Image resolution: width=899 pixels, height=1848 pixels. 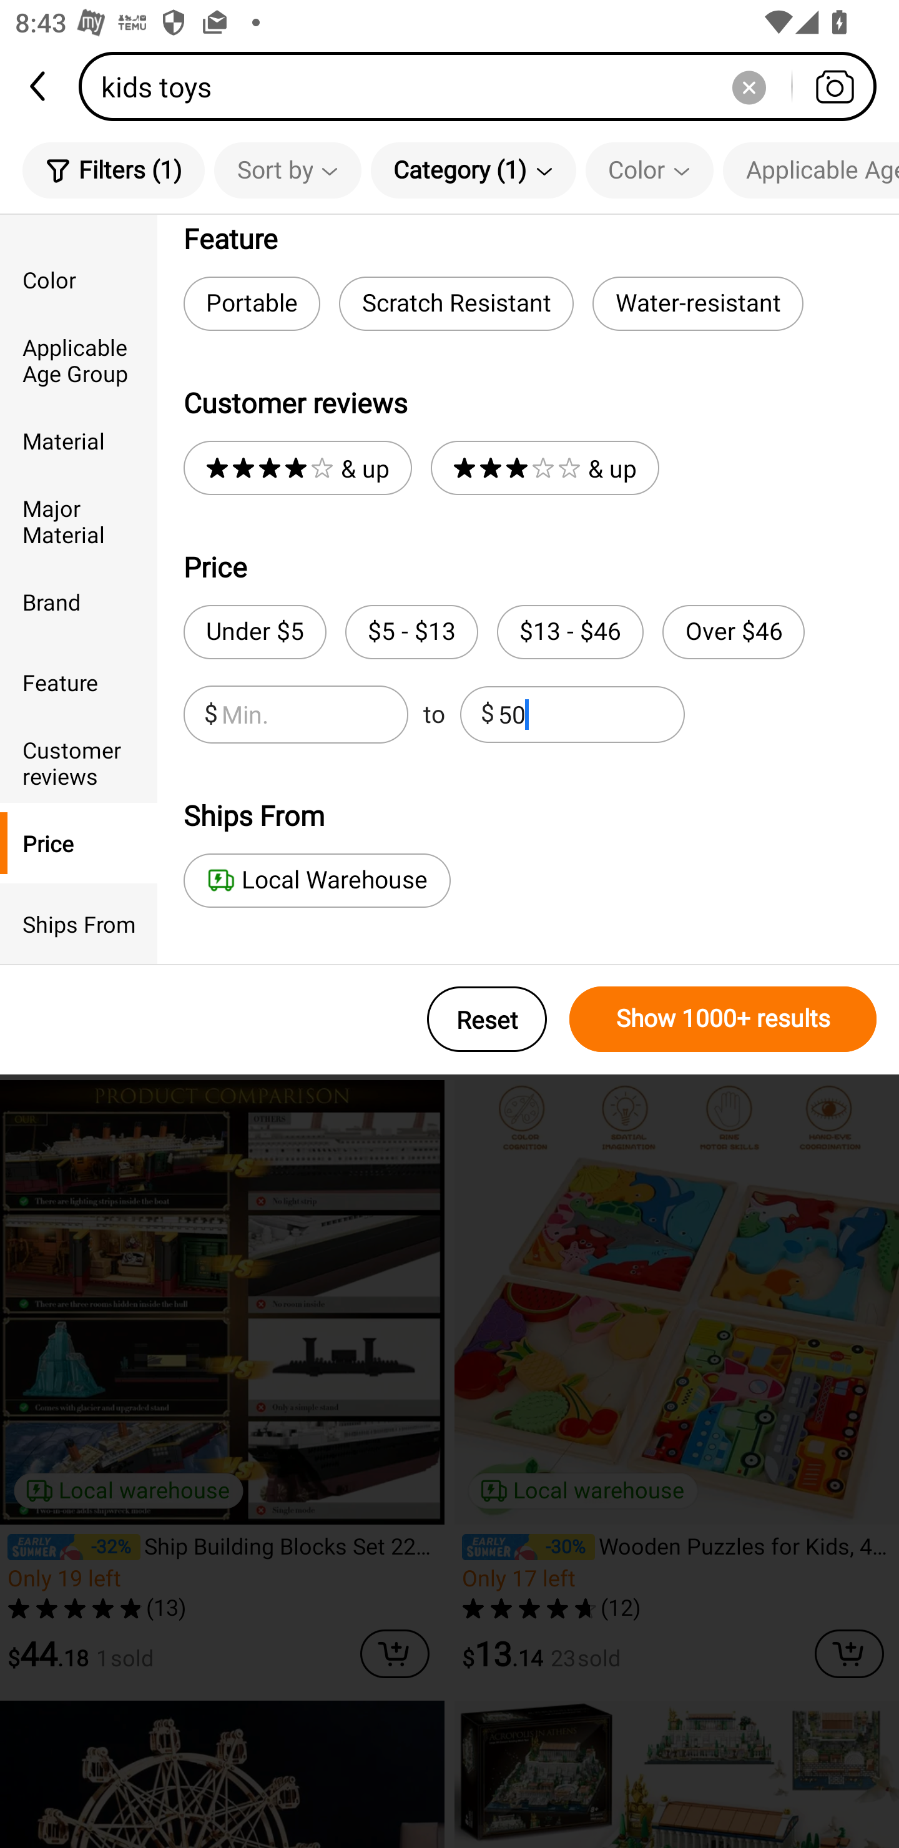 I want to click on Color, so click(x=649, y=170).